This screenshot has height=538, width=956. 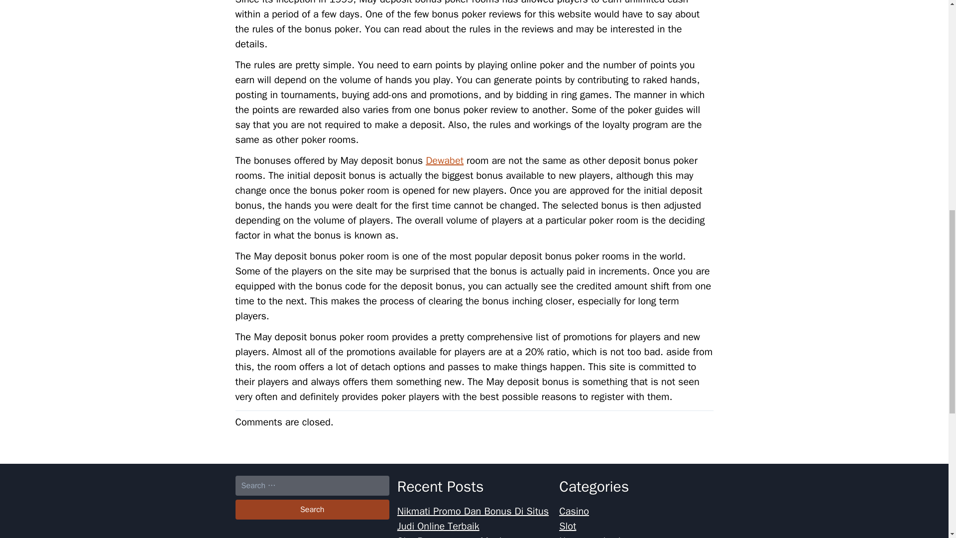 I want to click on Search, so click(x=312, y=510).